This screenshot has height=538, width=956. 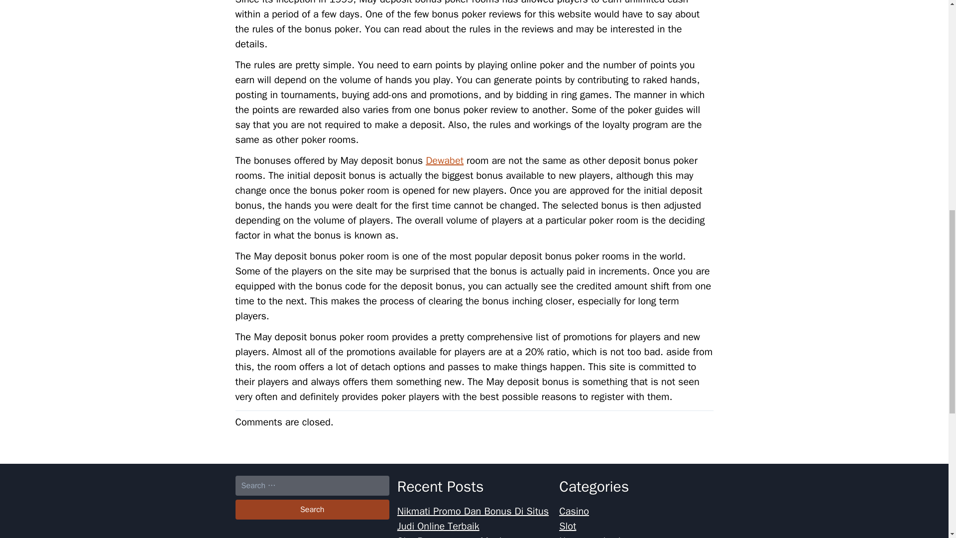 I want to click on Search, so click(x=312, y=510).